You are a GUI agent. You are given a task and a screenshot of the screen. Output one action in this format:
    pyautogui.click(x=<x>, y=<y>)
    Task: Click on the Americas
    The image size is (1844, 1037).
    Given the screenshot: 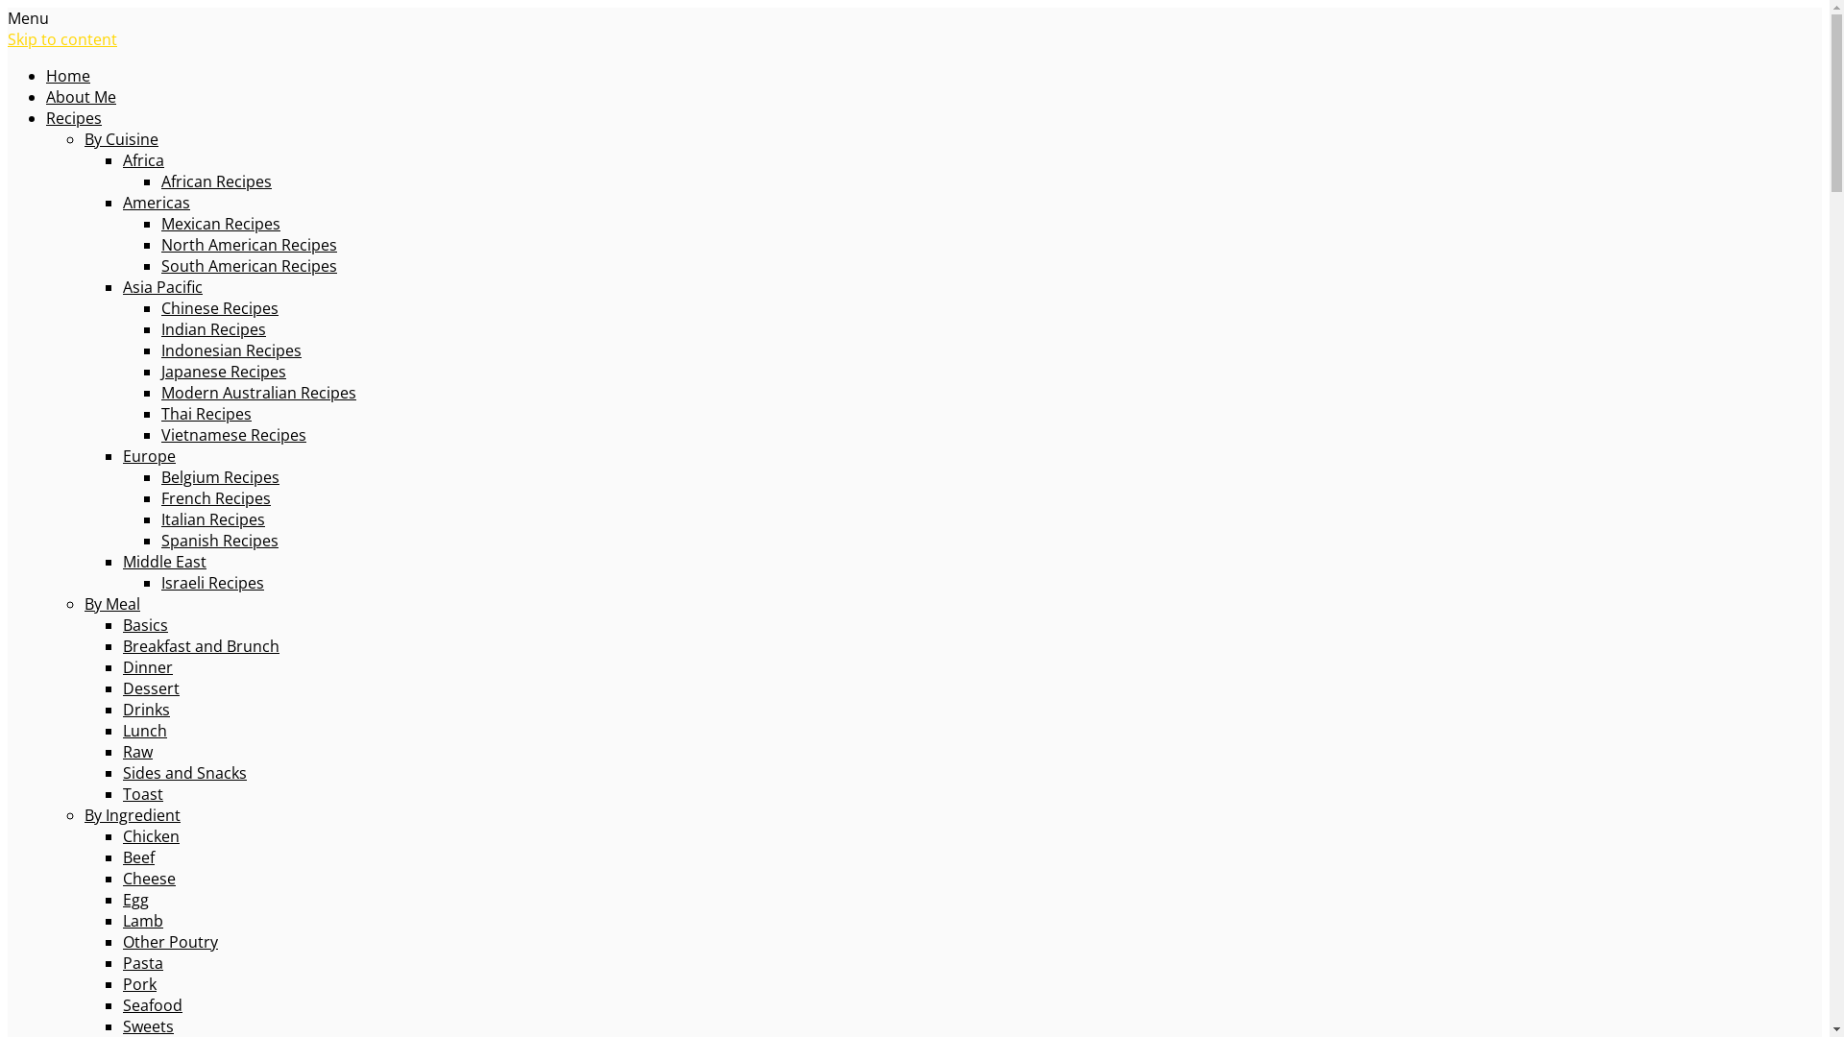 What is the action you would take?
    pyautogui.click(x=157, y=203)
    